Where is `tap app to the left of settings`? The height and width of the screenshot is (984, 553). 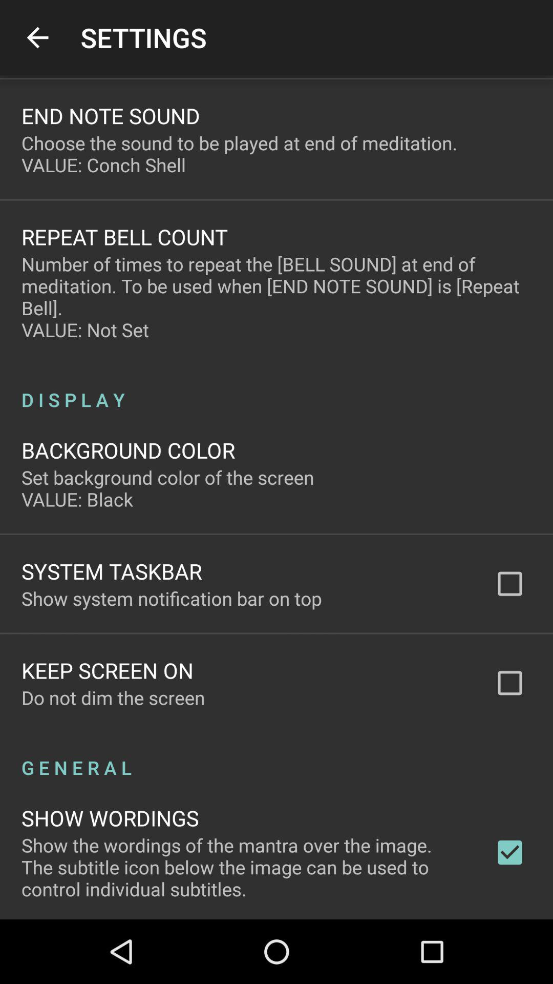
tap app to the left of settings is located at coordinates (37, 38).